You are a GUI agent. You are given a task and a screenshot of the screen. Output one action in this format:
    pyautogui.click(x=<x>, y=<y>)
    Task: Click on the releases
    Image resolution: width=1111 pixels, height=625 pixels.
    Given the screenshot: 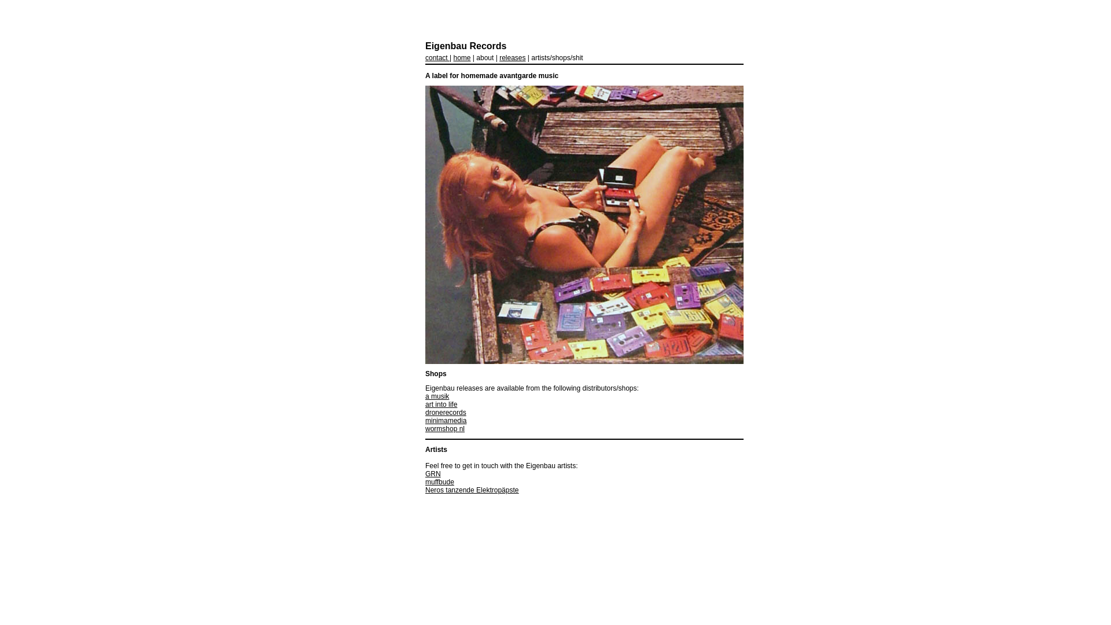 What is the action you would take?
    pyautogui.click(x=513, y=58)
    